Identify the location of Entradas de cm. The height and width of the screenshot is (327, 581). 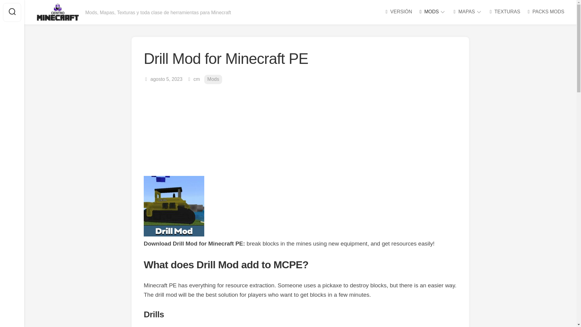
(197, 79).